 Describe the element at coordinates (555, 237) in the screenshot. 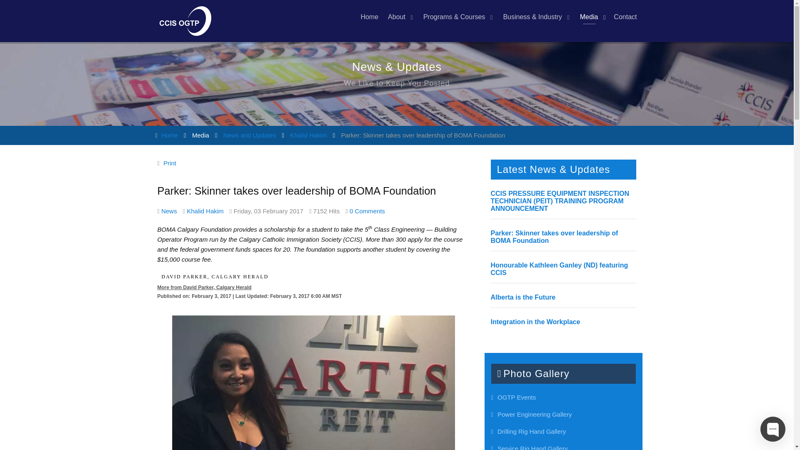

I see `Parker: Skinner takes over leadership of BOMA Foundation` at that location.